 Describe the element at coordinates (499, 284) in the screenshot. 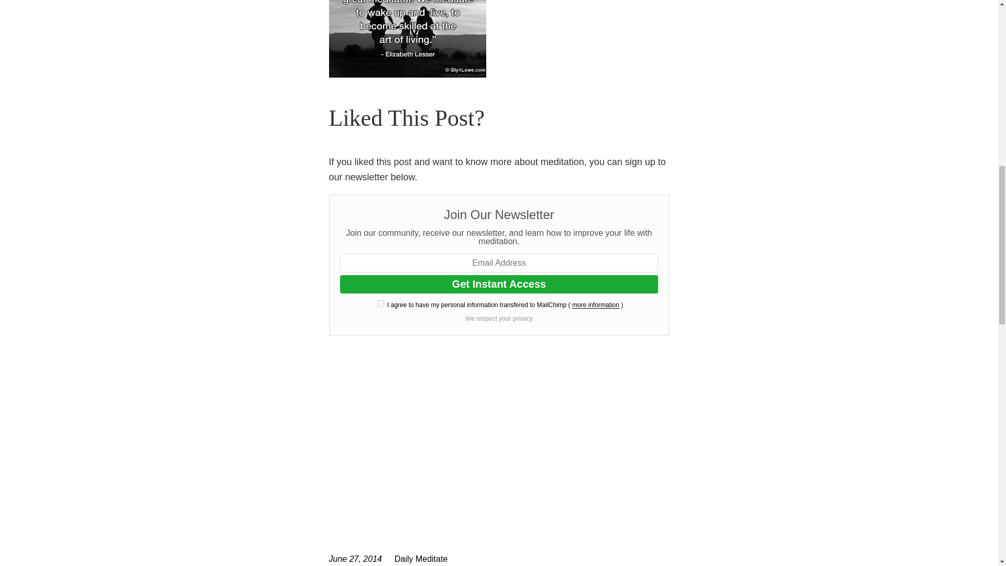

I see `Get Instant Access` at that location.